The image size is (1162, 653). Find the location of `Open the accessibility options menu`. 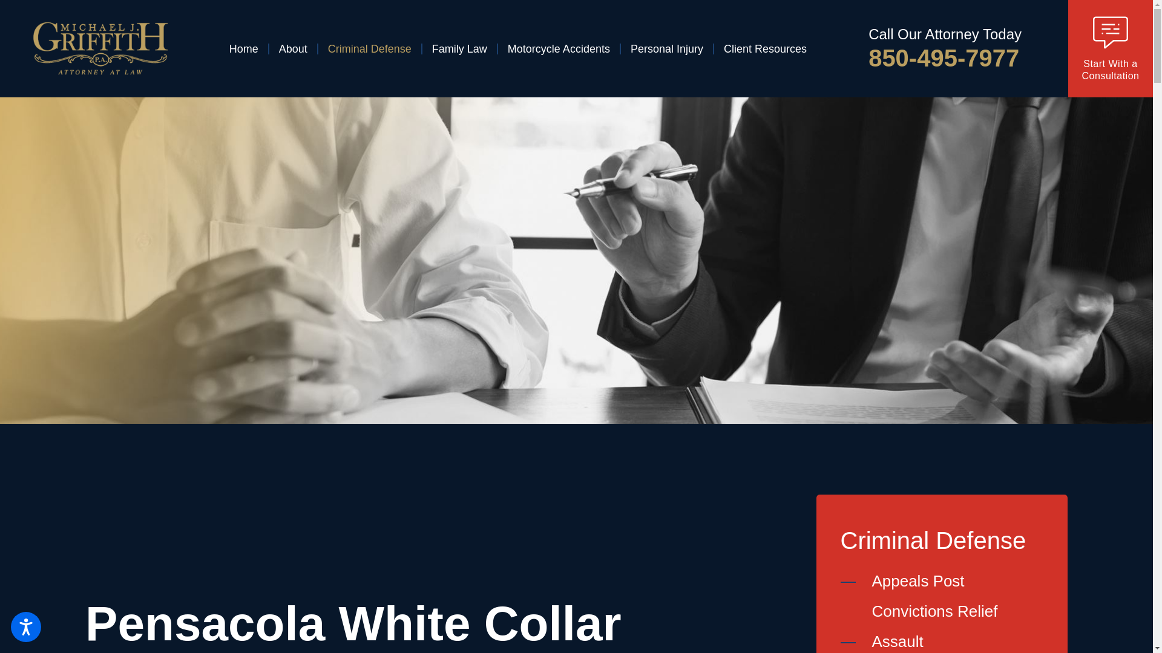

Open the accessibility options menu is located at coordinates (25, 626).